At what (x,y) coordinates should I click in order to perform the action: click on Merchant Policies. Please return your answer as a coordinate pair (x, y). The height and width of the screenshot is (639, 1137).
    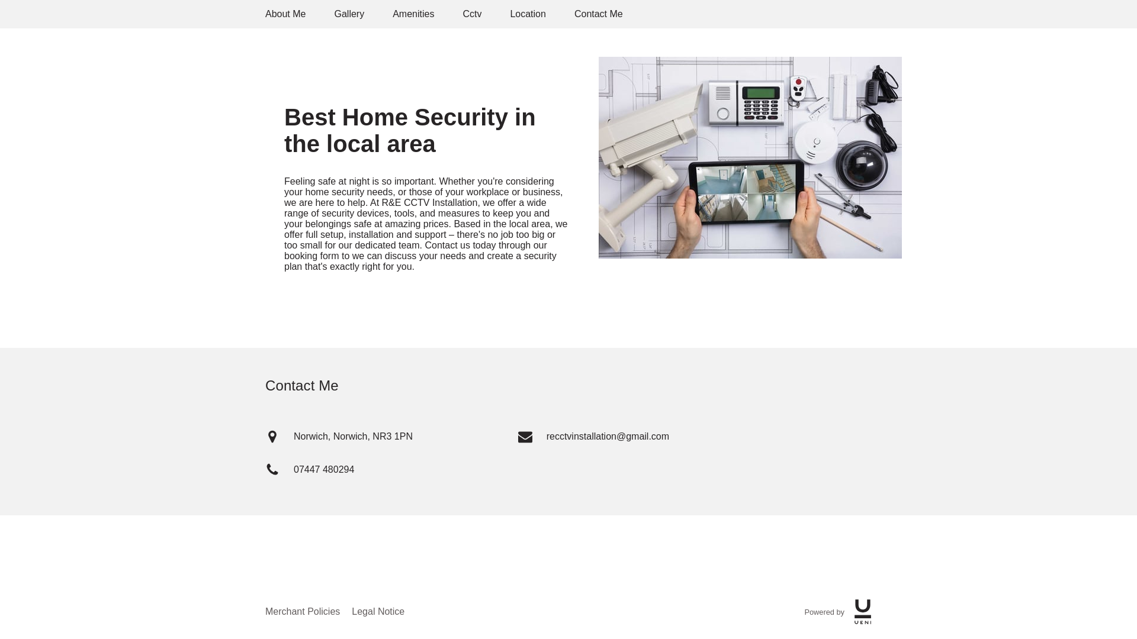
    Looking at the image, I should click on (302, 612).